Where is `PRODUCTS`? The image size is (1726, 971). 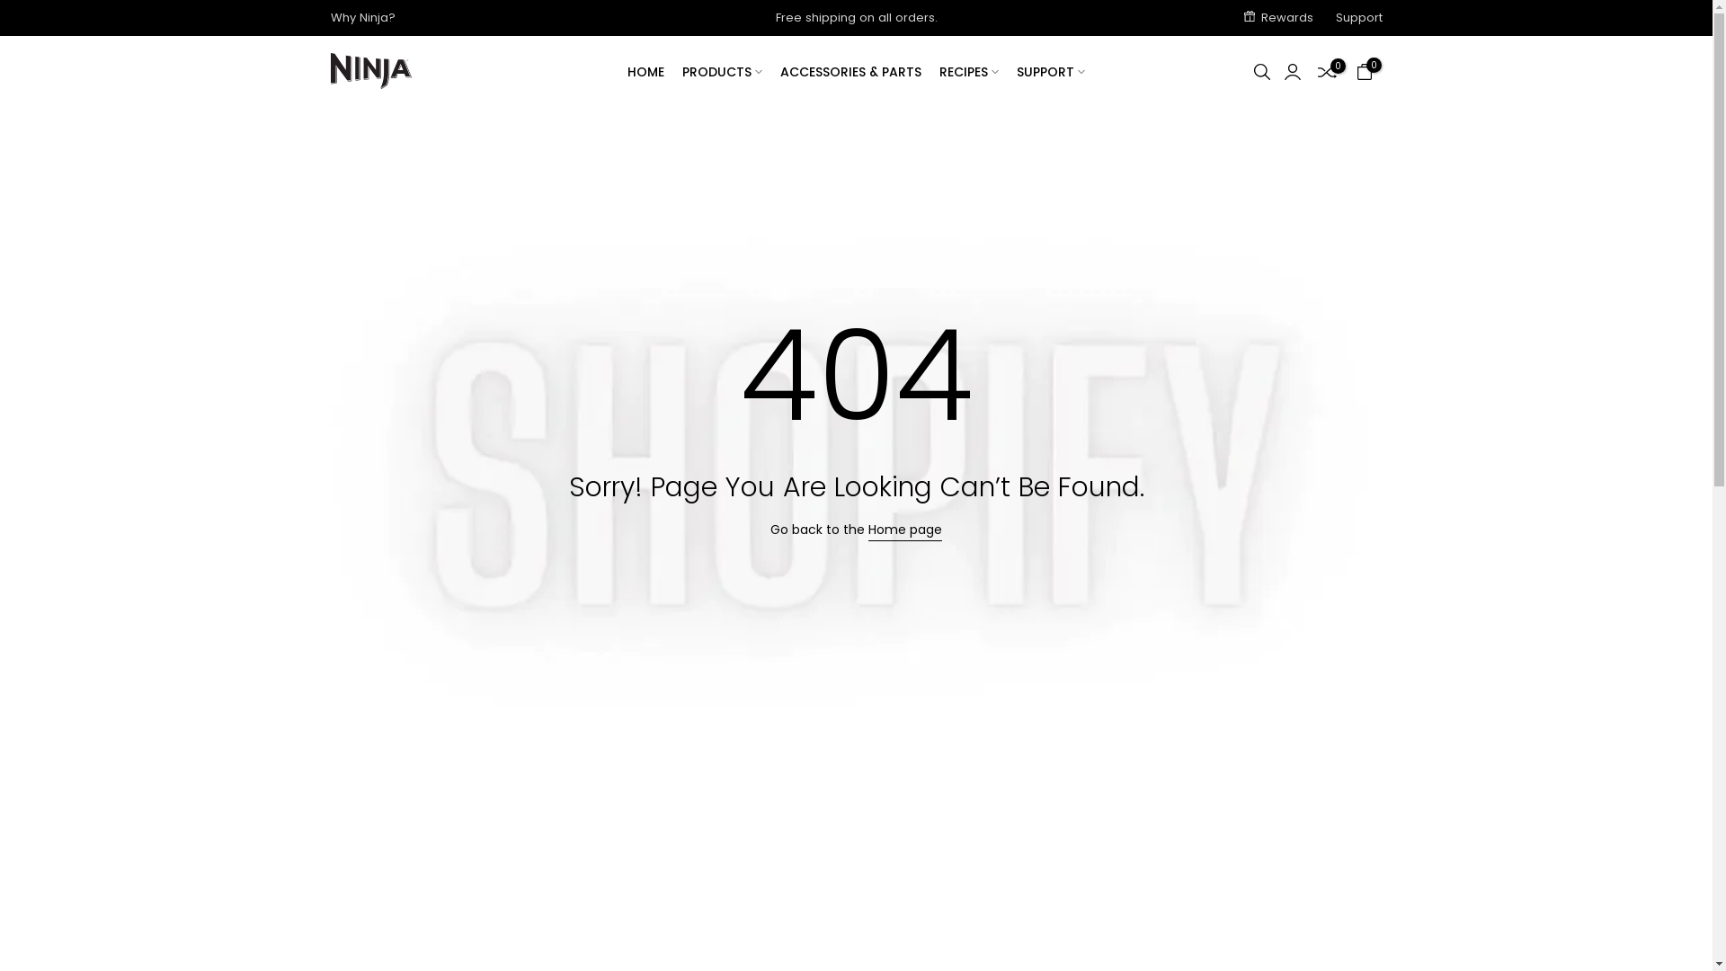 PRODUCTS is located at coordinates (723, 72).